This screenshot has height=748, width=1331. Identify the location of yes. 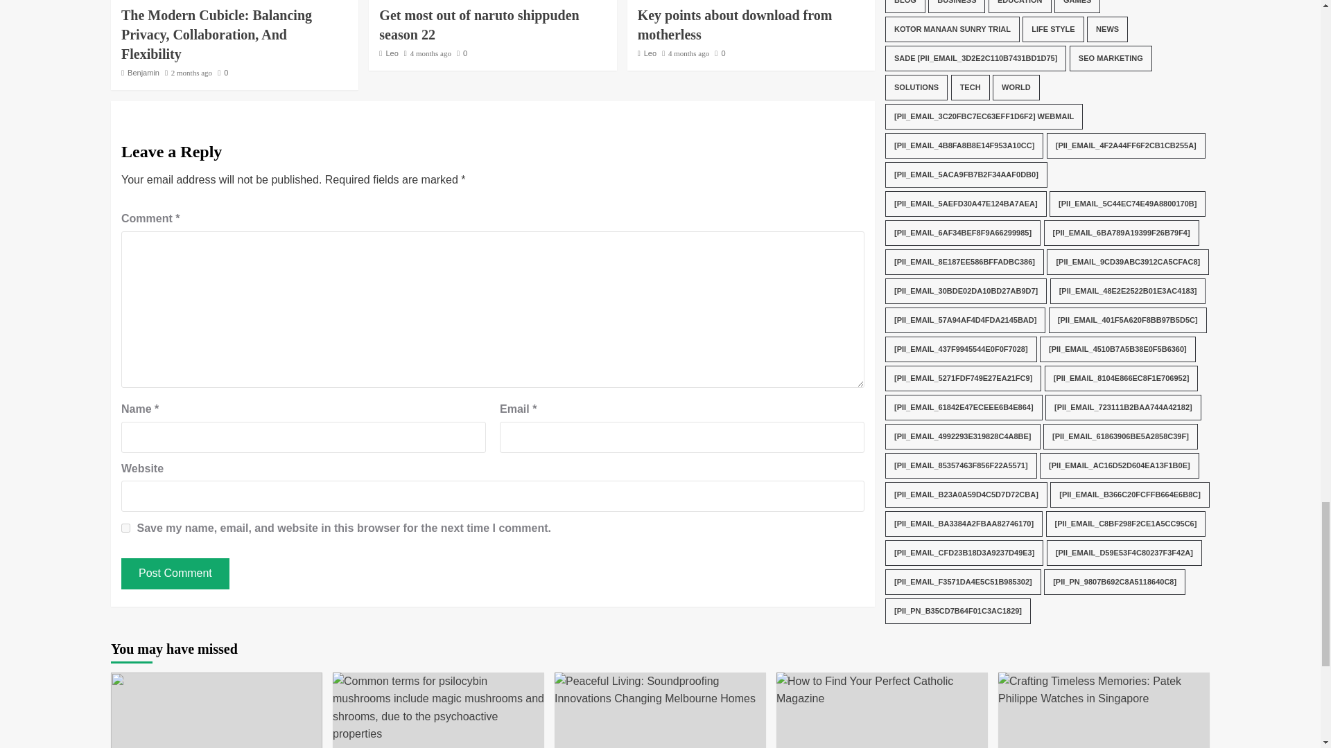
(125, 528).